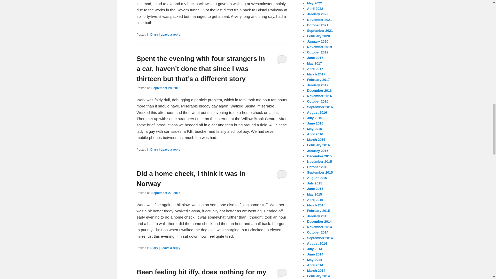 The width and height of the screenshot is (496, 279). I want to click on Did a home check, I think it was in Norway, so click(191, 178).